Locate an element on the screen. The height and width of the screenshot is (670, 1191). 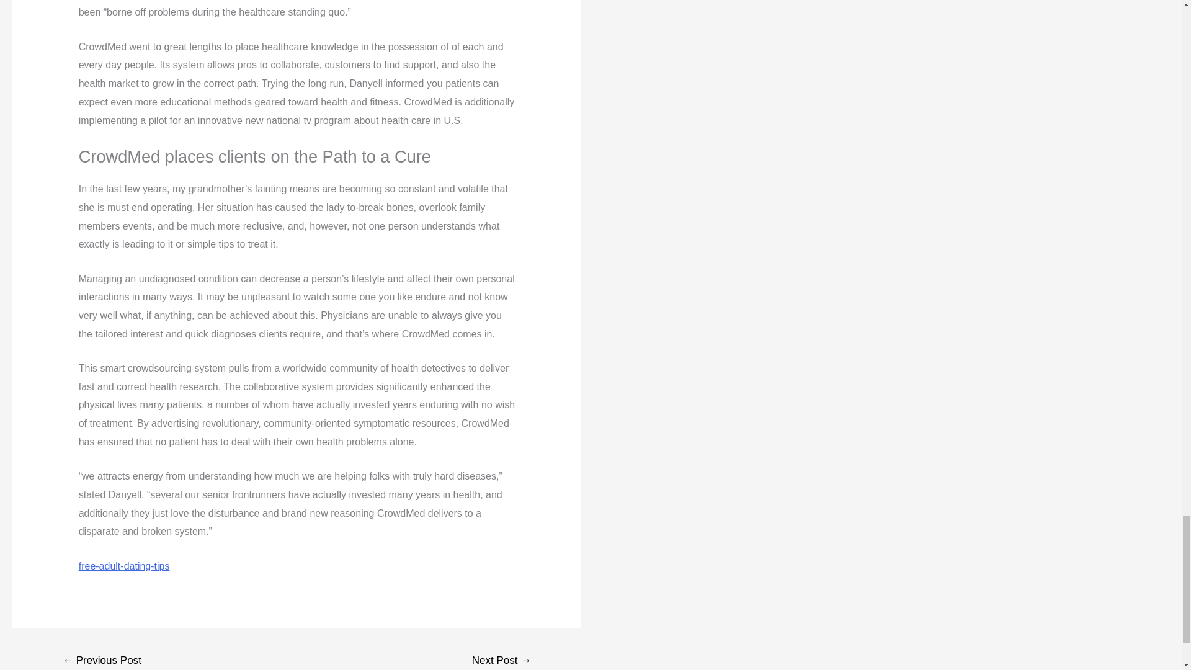
free-adult-dating-tips is located at coordinates (124, 566).